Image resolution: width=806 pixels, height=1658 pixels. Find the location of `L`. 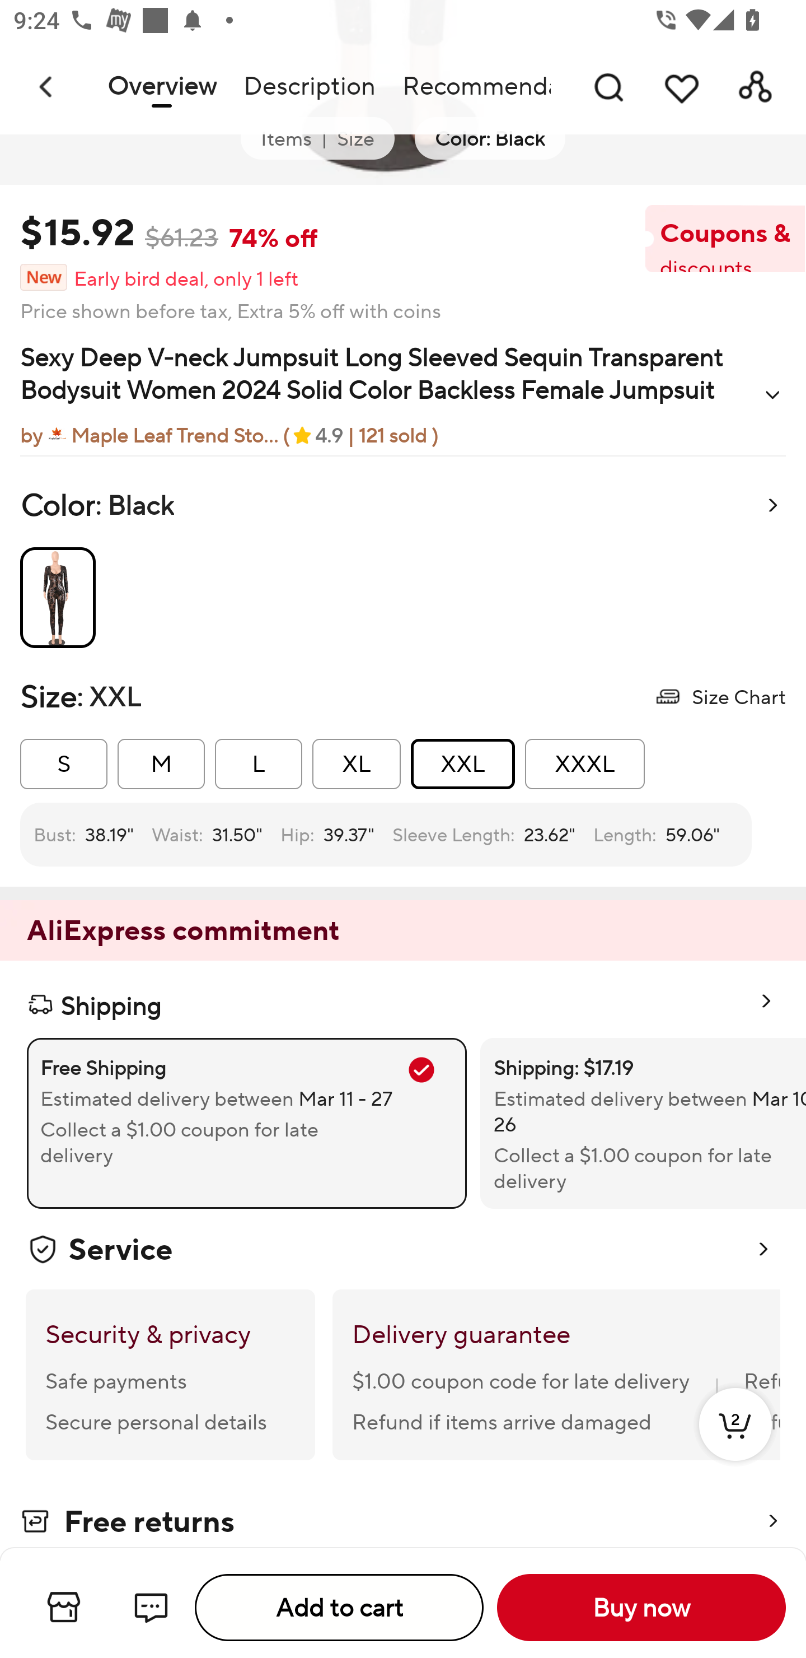

L is located at coordinates (259, 764).